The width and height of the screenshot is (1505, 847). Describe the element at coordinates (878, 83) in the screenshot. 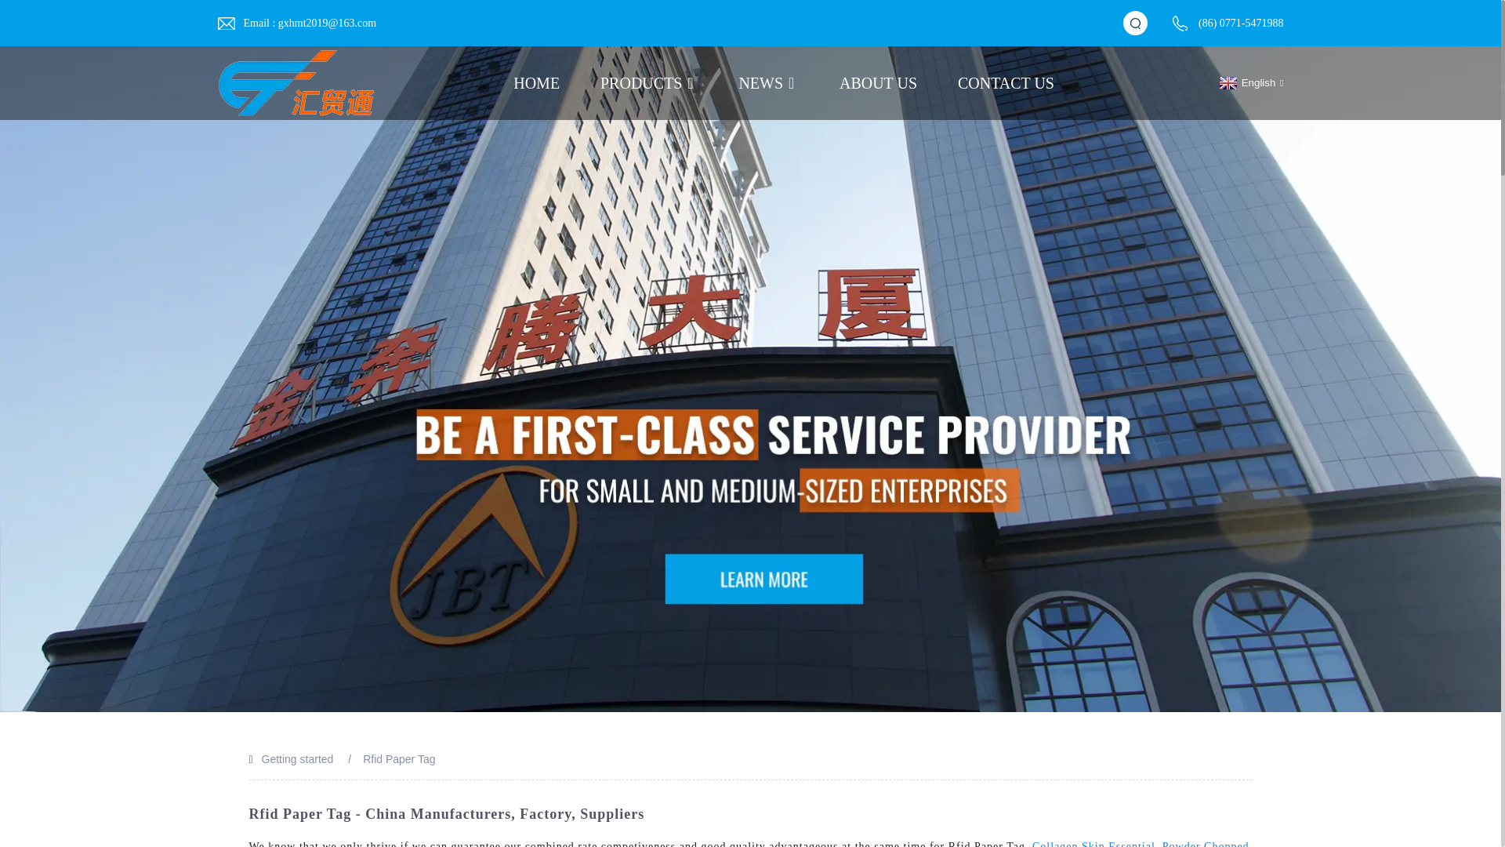

I see `ABOUT US` at that location.